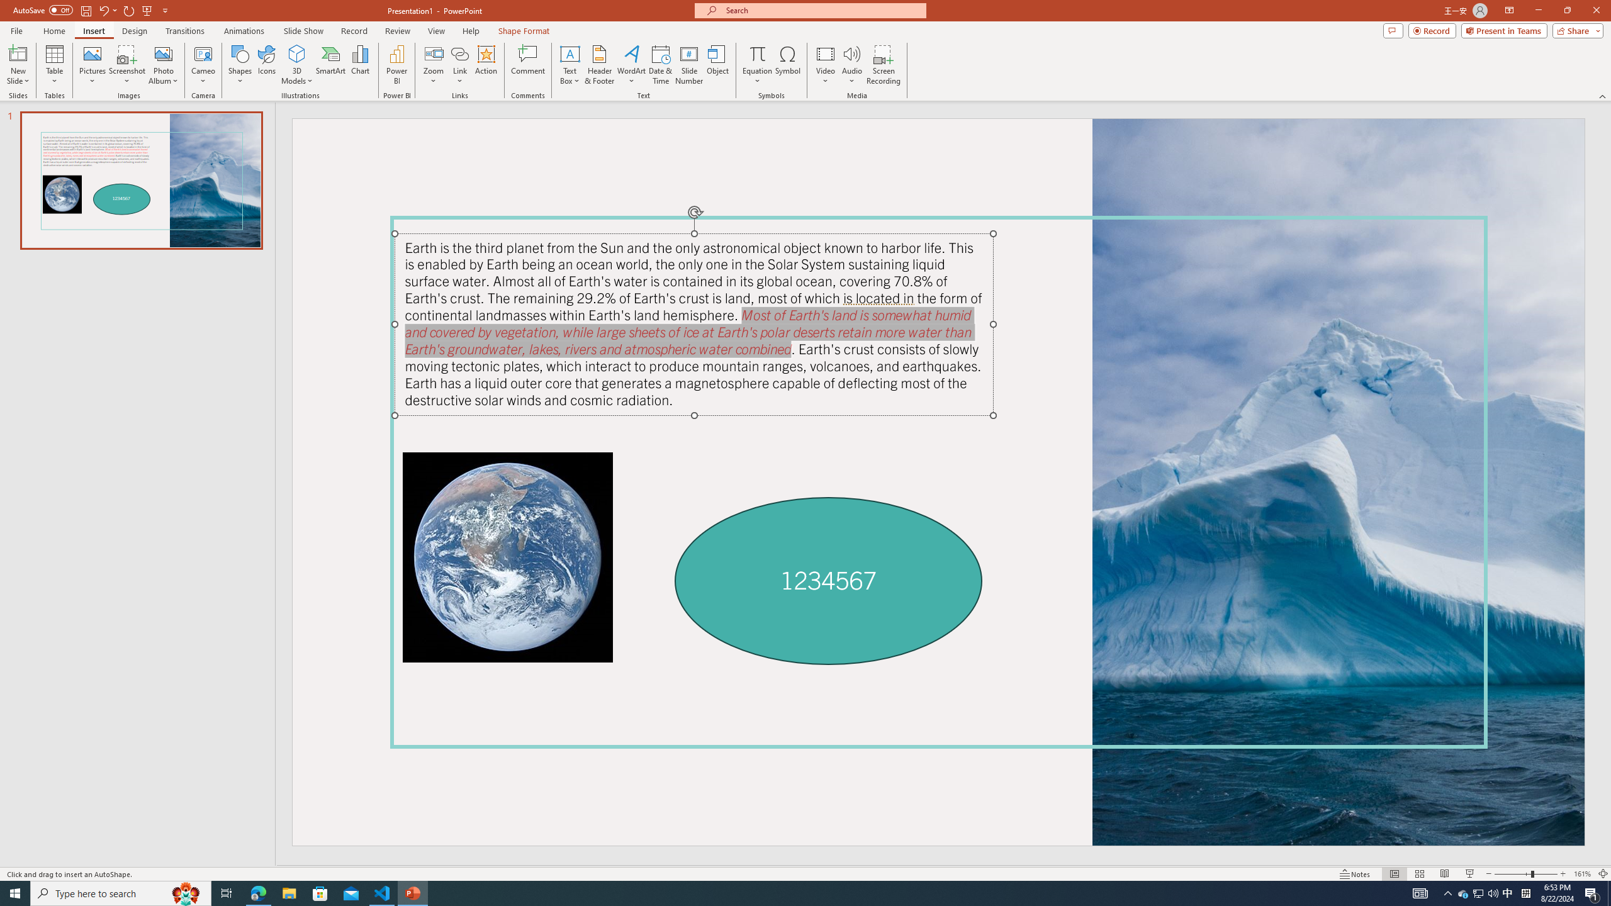 Image resolution: width=1611 pixels, height=906 pixels. What do you see at coordinates (266, 65) in the screenshot?
I see `Icons` at bounding box center [266, 65].